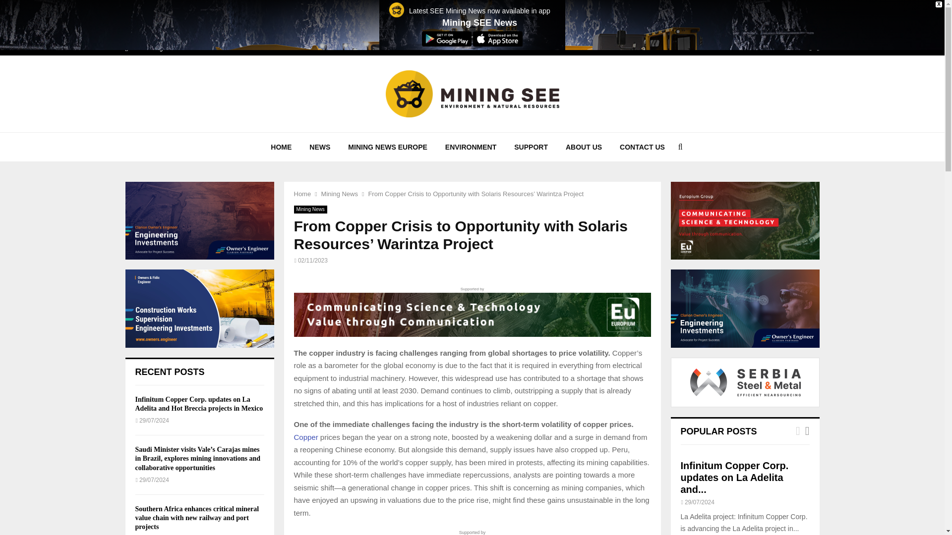 The width and height of the screenshot is (952, 535). I want to click on Mining News, so click(339, 194).